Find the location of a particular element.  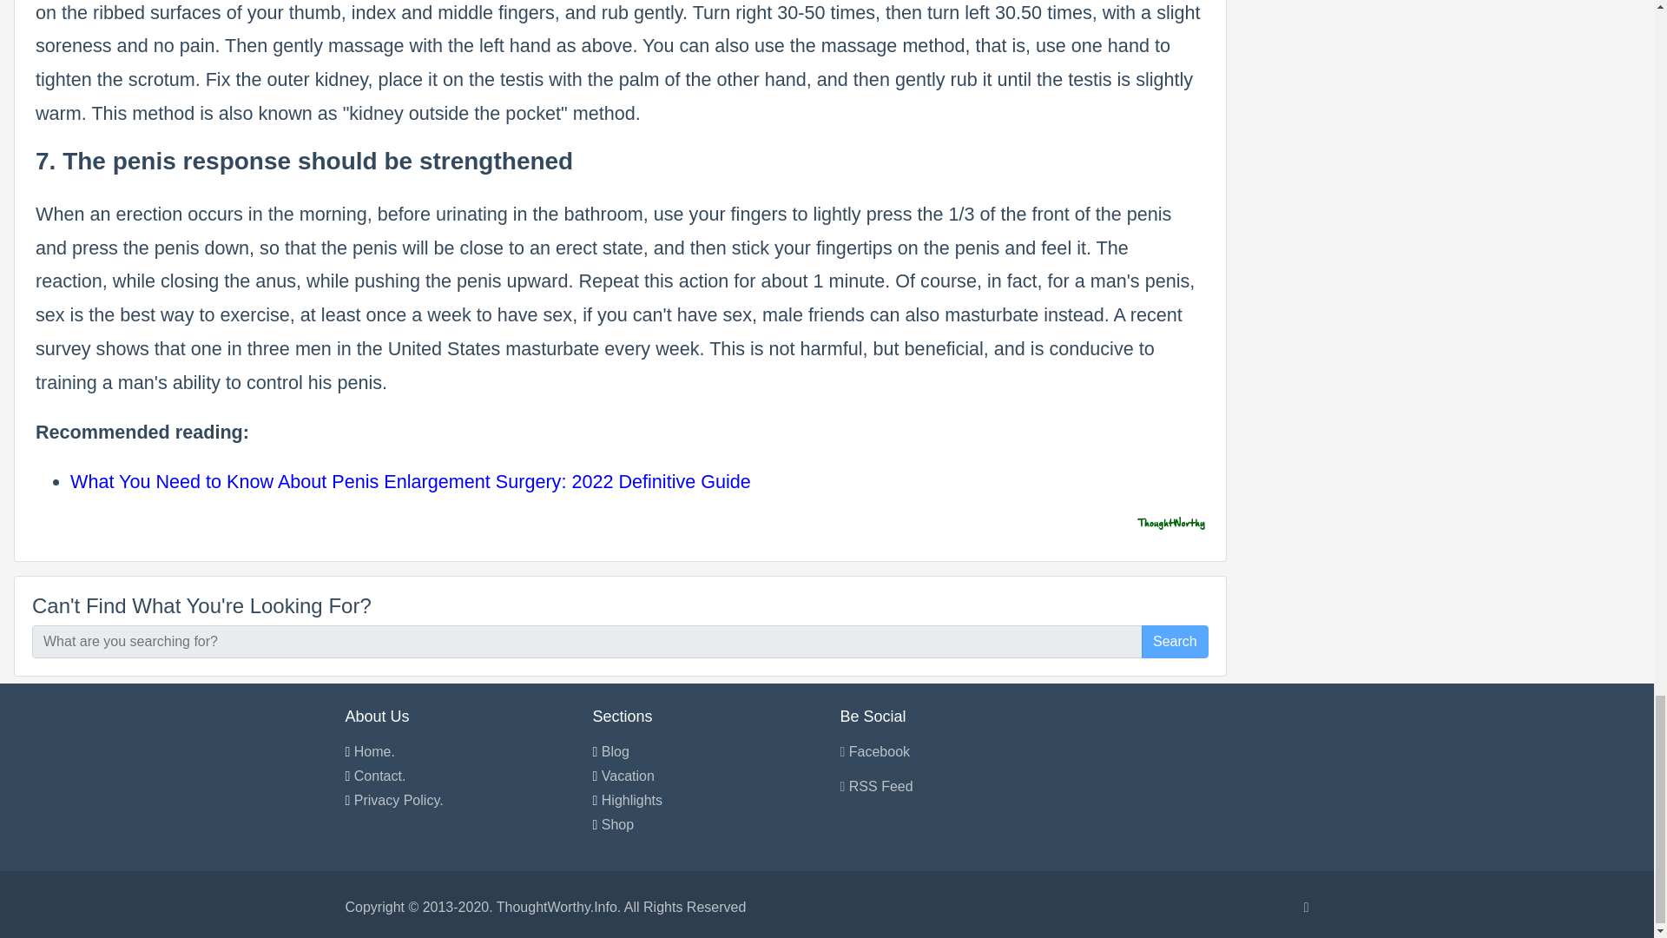

Search is located at coordinates (1176, 642).